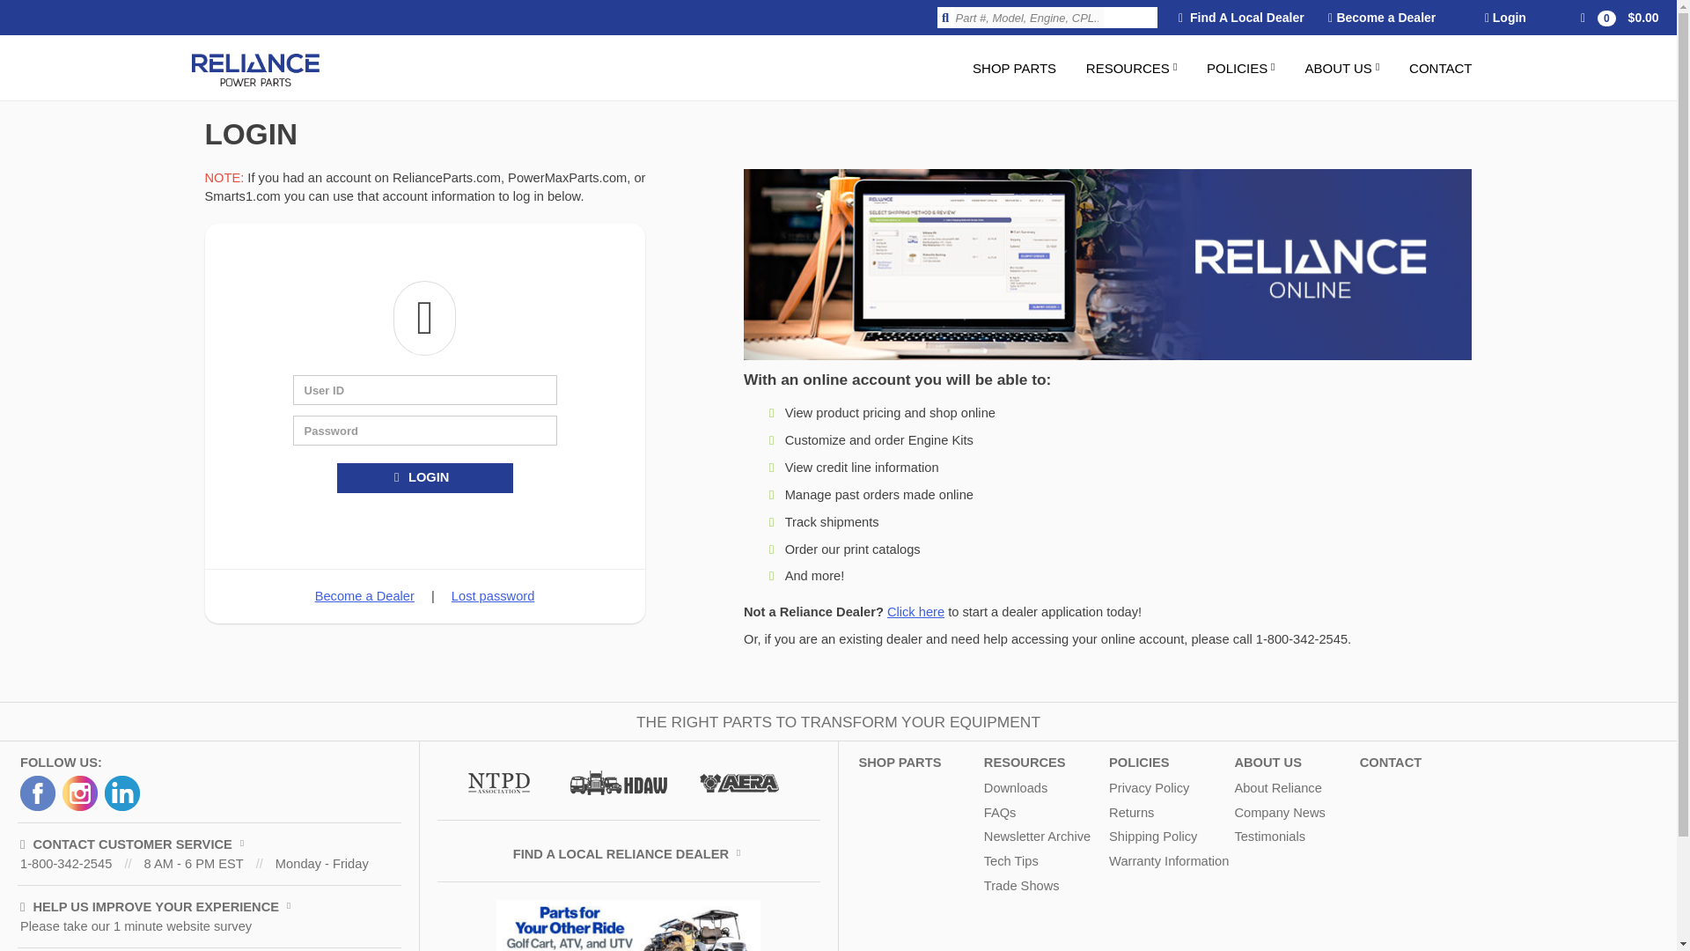  Describe the element at coordinates (1014, 67) in the screenshot. I see `SHOP PARTS` at that location.